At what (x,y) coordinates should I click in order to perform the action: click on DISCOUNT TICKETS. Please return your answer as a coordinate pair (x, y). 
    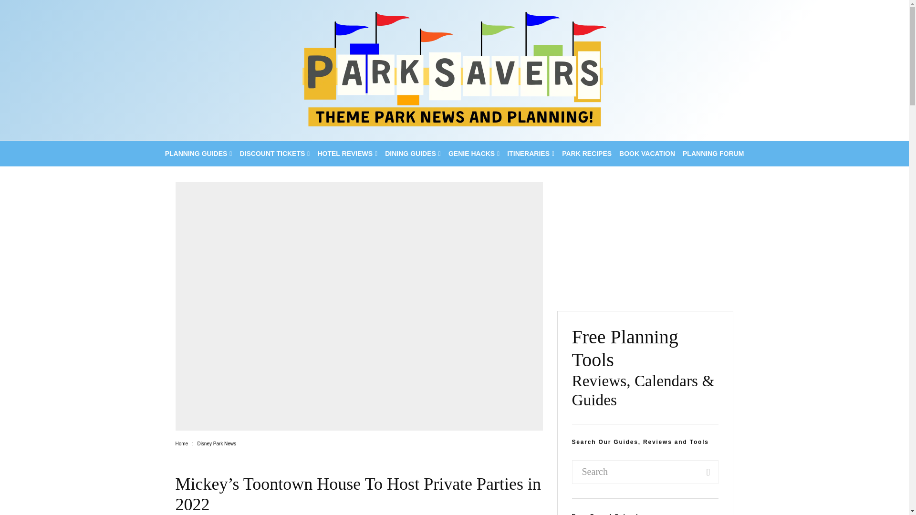
    Looking at the image, I should click on (274, 154).